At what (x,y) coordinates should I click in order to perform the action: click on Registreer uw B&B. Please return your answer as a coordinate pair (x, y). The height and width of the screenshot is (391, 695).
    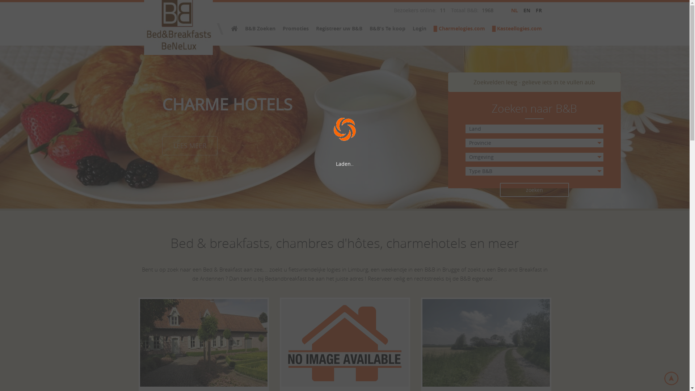
    Looking at the image, I should click on (339, 29).